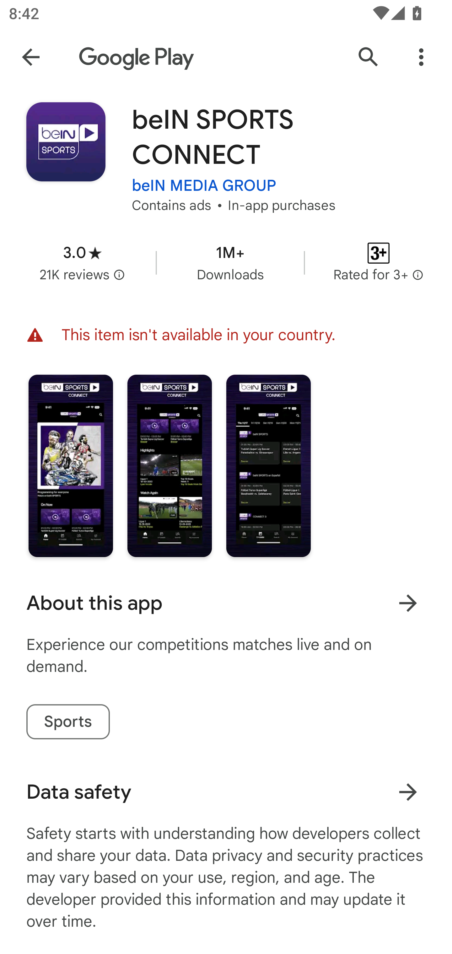  I want to click on beIN MEDIA GROUP, so click(204, 185).